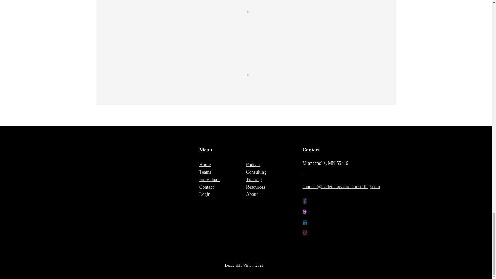  I want to click on Podcast, so click(253, 164).